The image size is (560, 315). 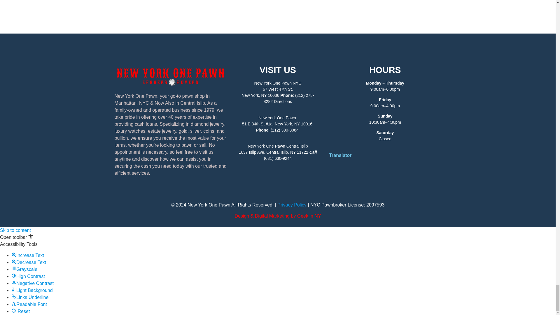 I want to click on Accessibility Tools, so click(x=16, y=237).